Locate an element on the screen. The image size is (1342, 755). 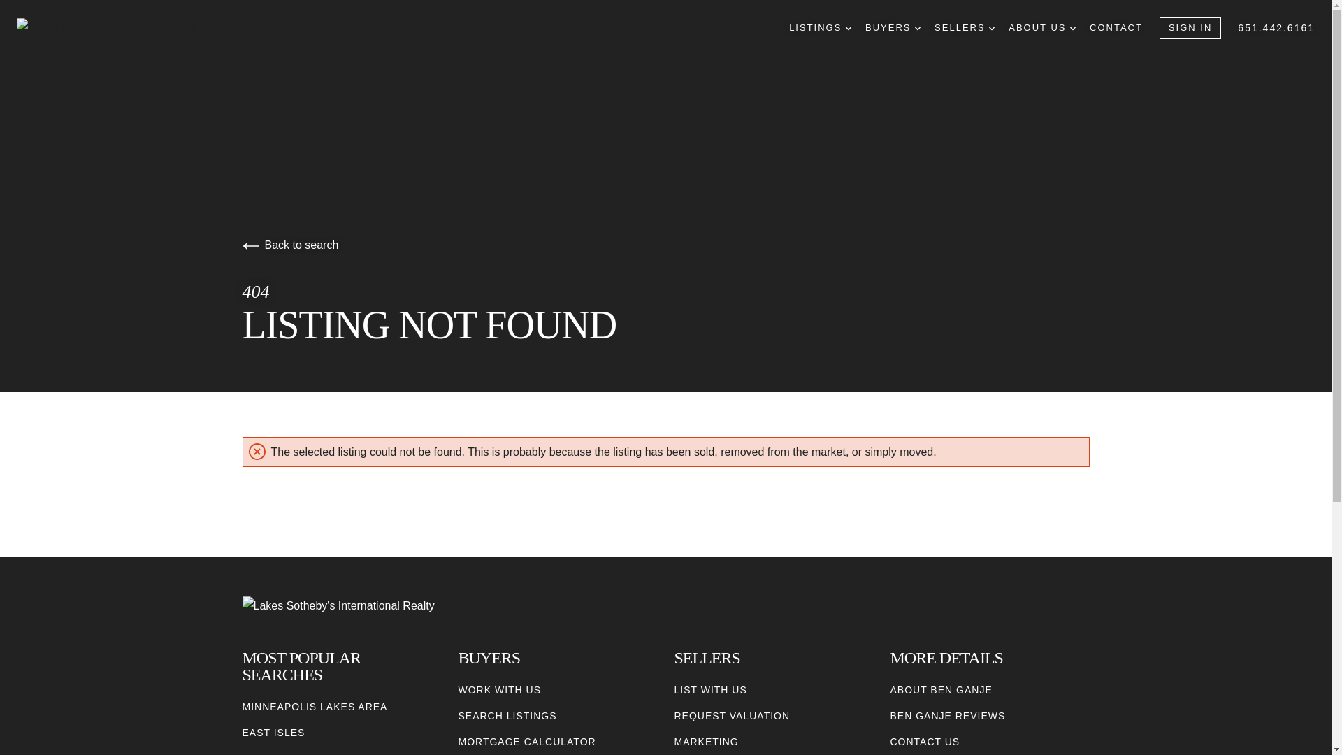
LISTINGS DROPDOWN ARROW is located at coordinates (819, 28).